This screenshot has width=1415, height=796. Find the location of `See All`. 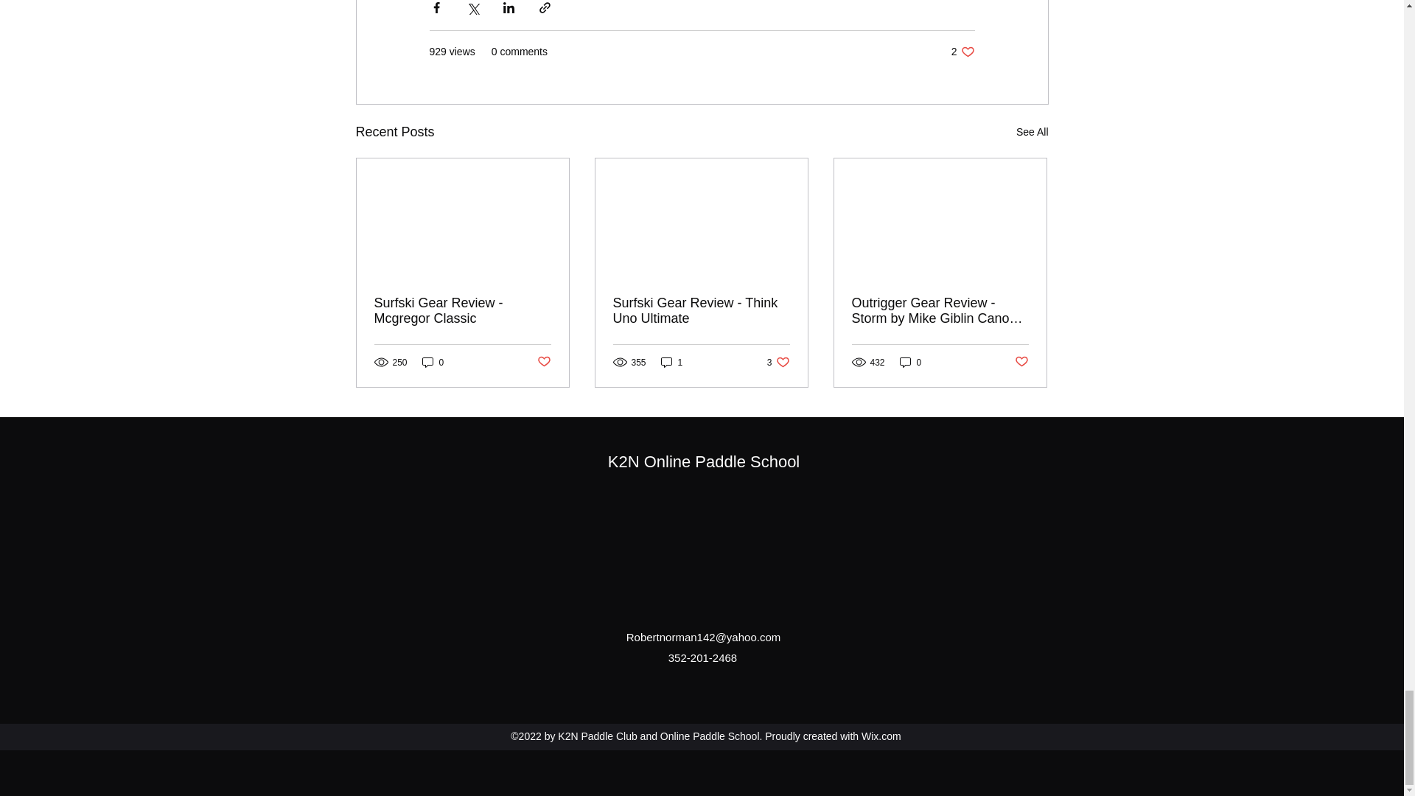

See All is located at coordinates (1032, 133).